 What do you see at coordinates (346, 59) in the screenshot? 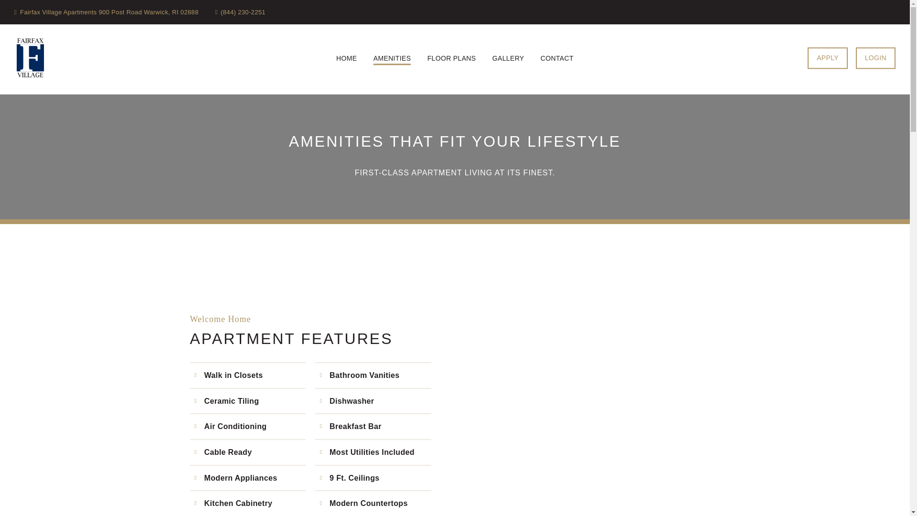
I see `HOME` at bounding box center [346, 59].